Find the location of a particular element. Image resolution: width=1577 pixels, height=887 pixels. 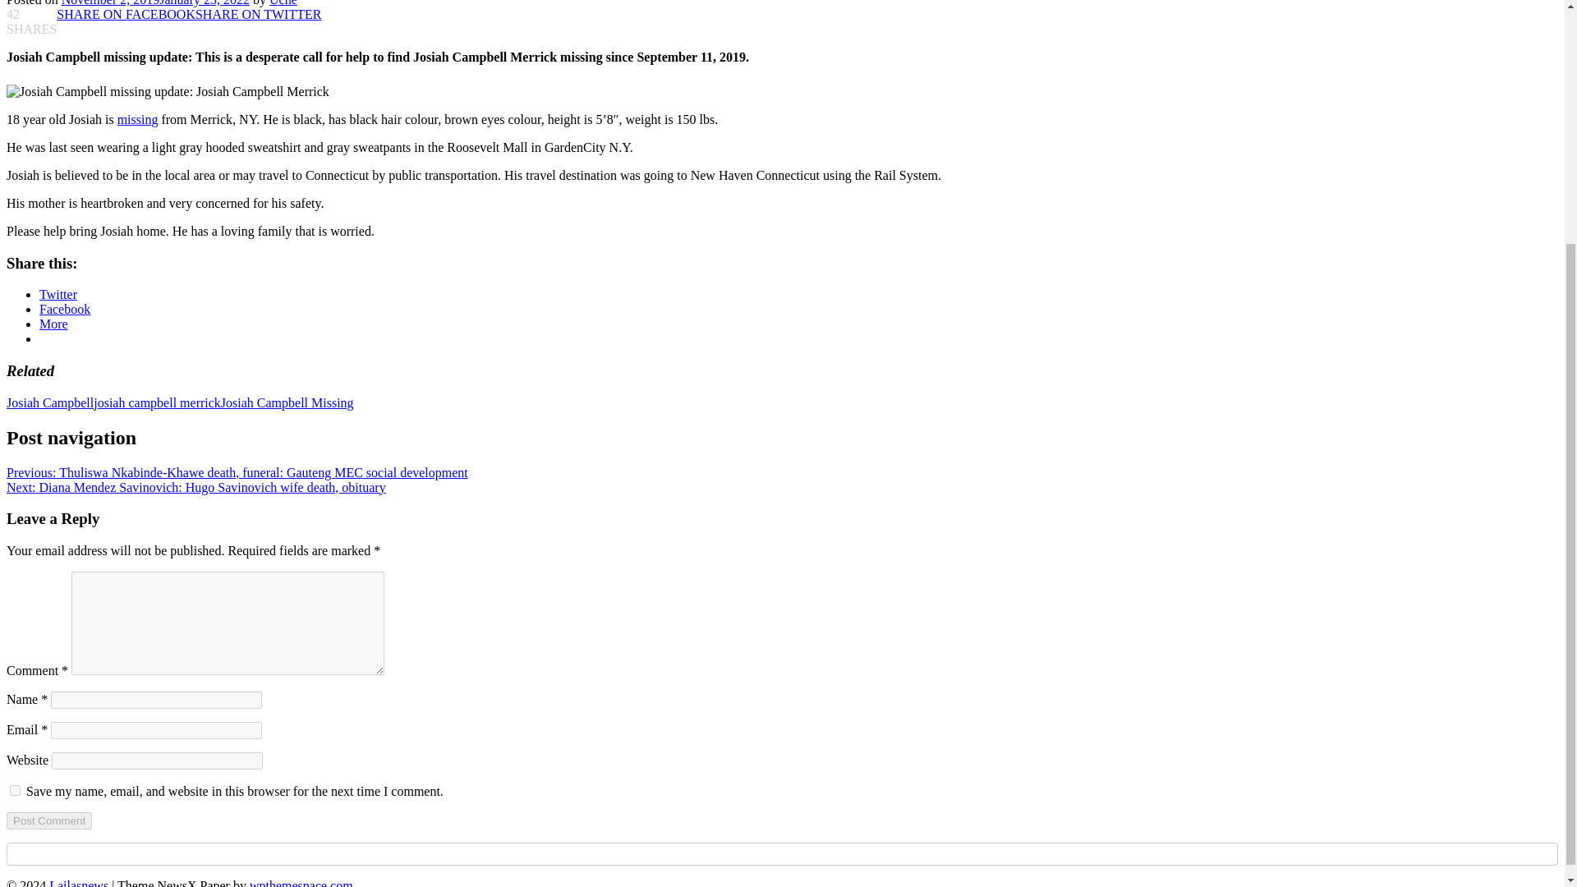

Click to share on Facebook is located at coordinates (64, 309).